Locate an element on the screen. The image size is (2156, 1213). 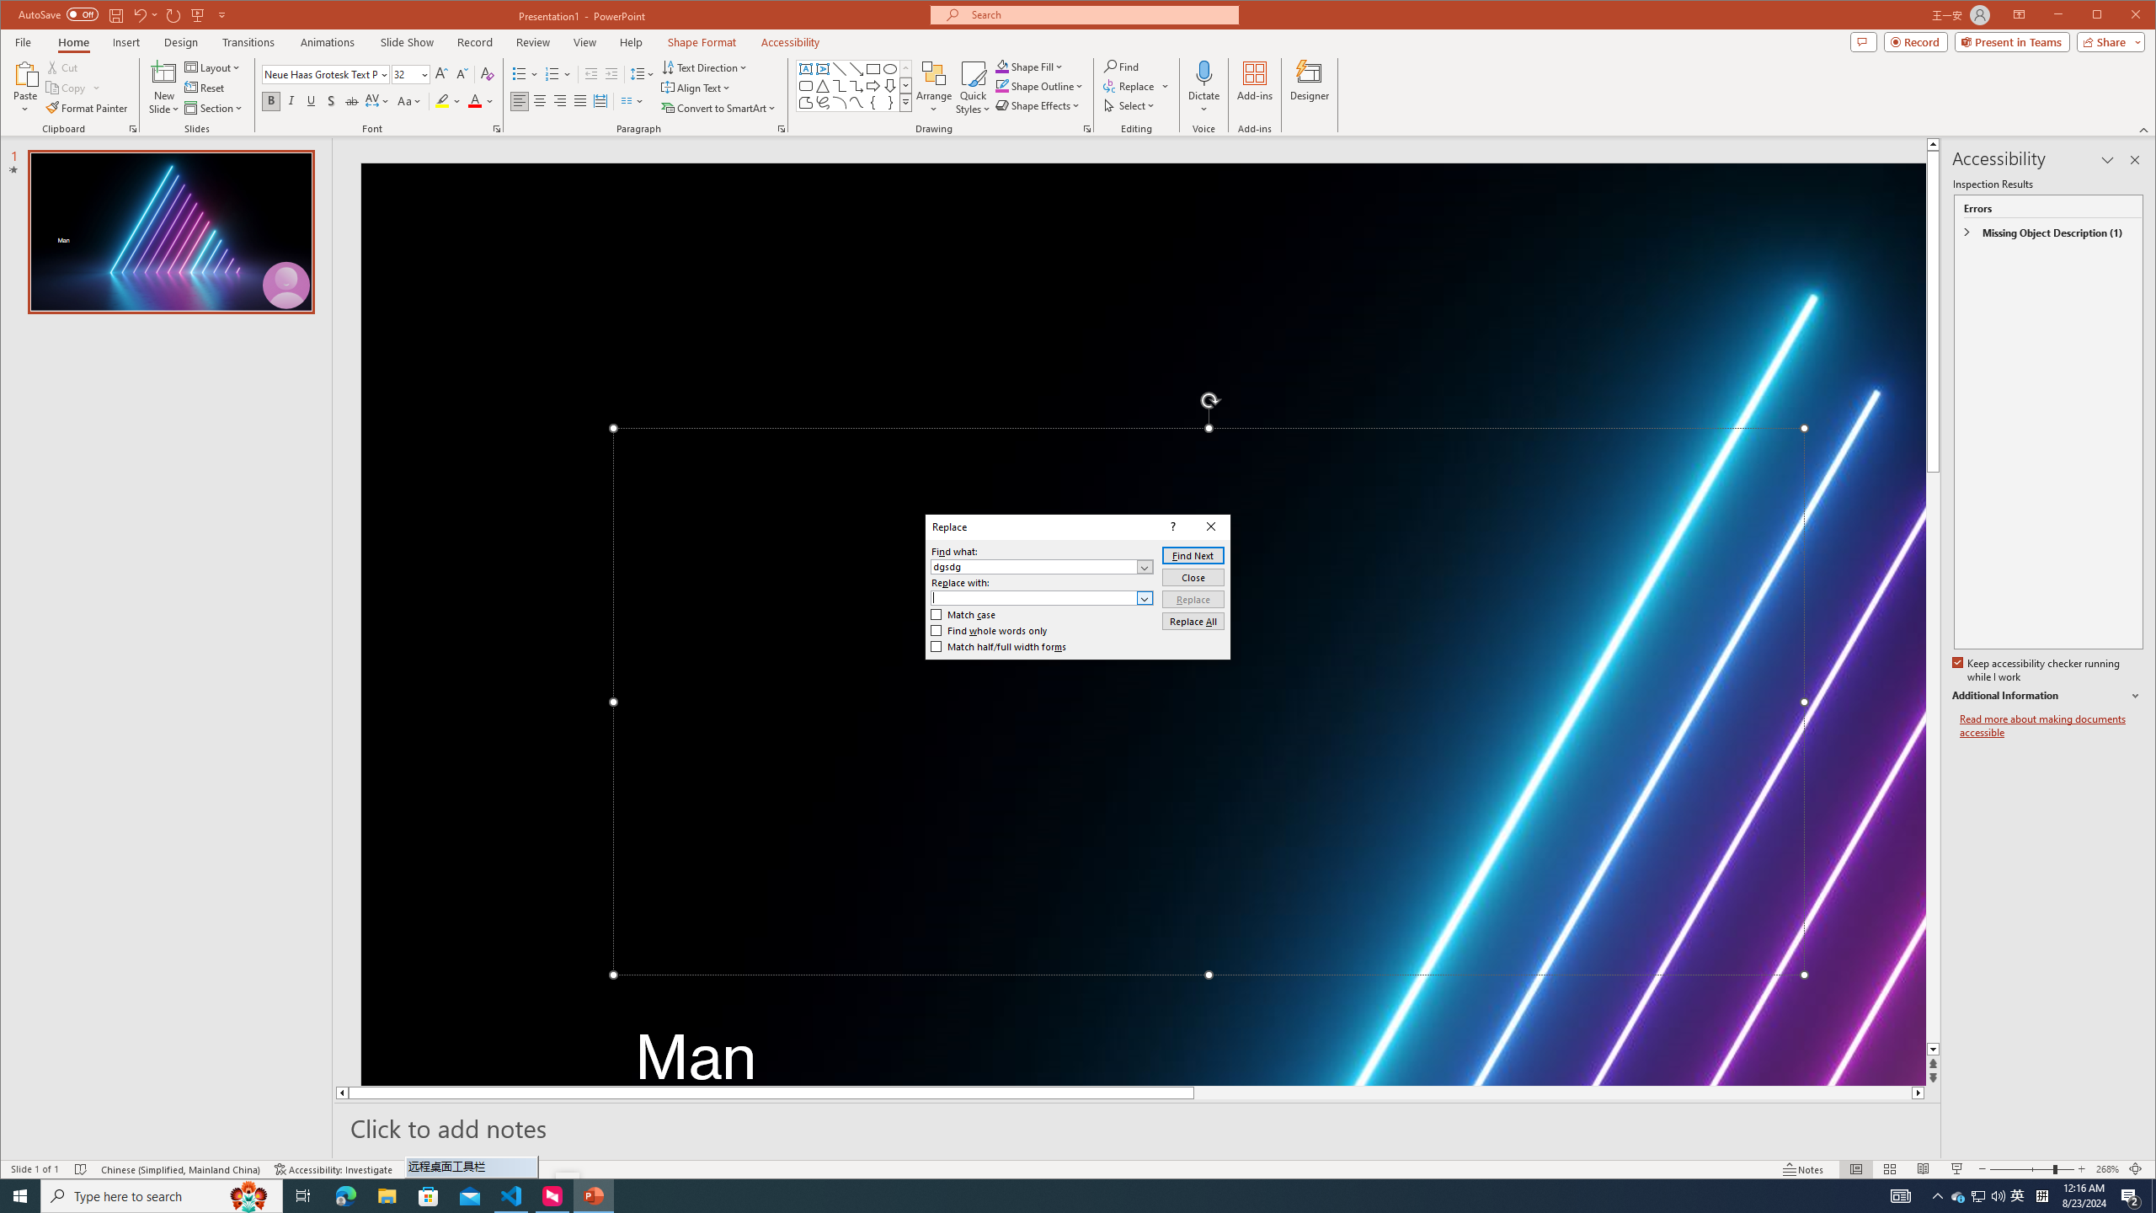
Find whole words only is located at coordinates (989, 631).